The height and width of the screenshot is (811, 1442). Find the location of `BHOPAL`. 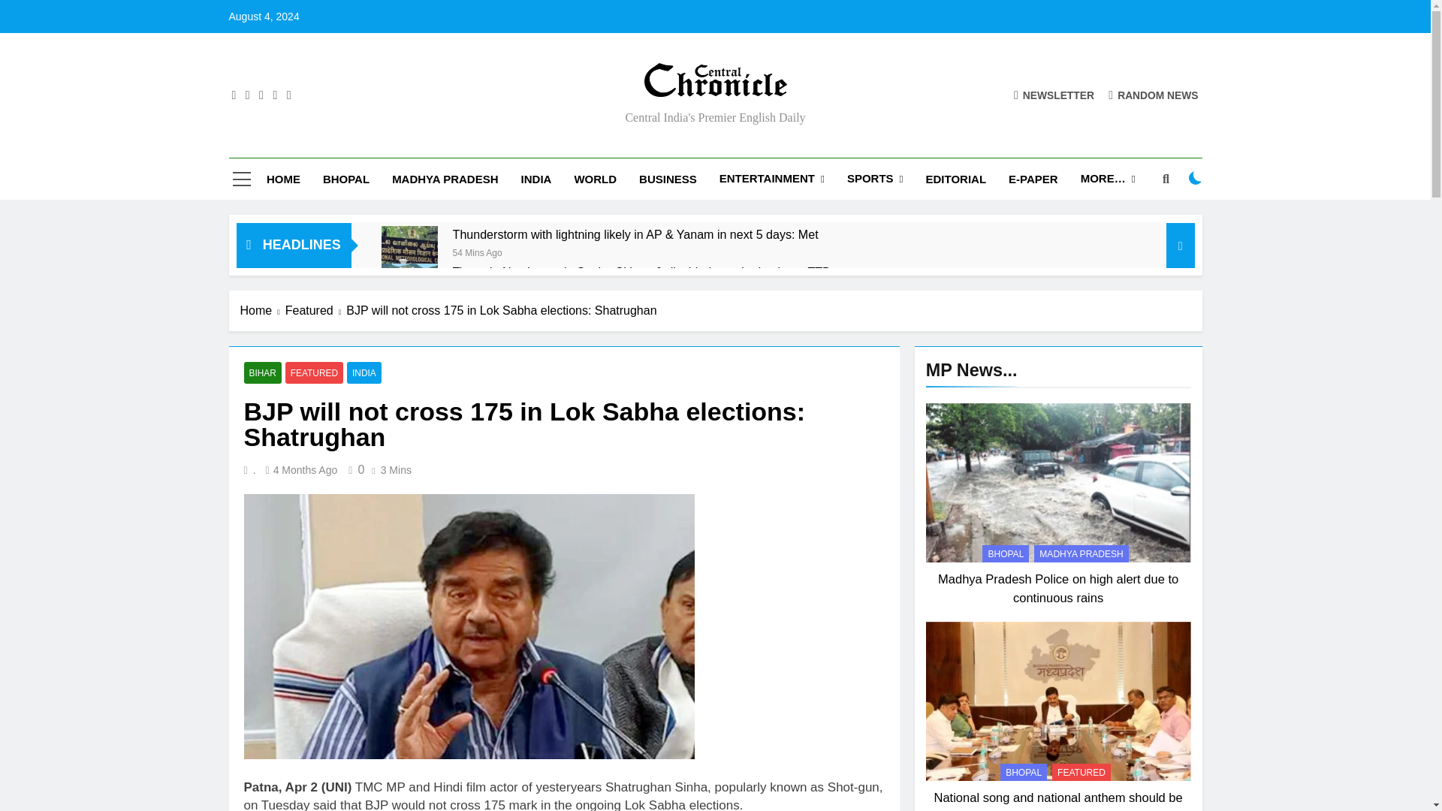

BHOPAL is located at coordinates (345, 179).